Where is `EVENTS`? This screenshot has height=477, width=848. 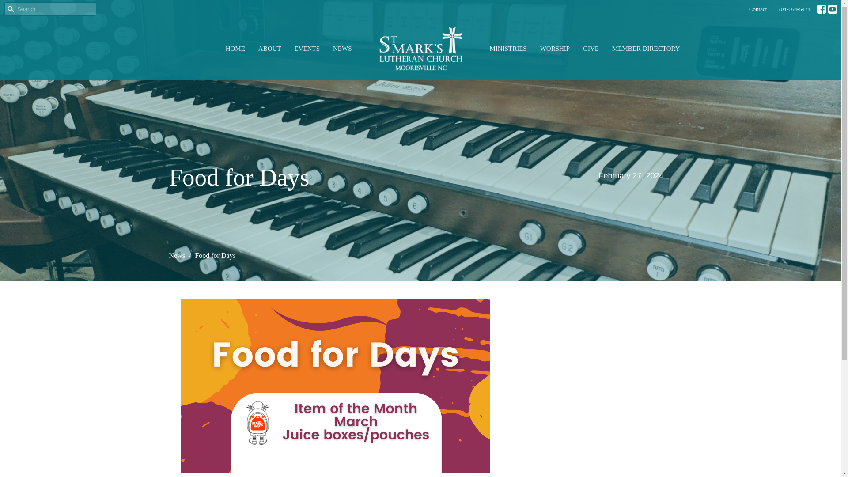
EVENTS is located at coordinates (307, 49).